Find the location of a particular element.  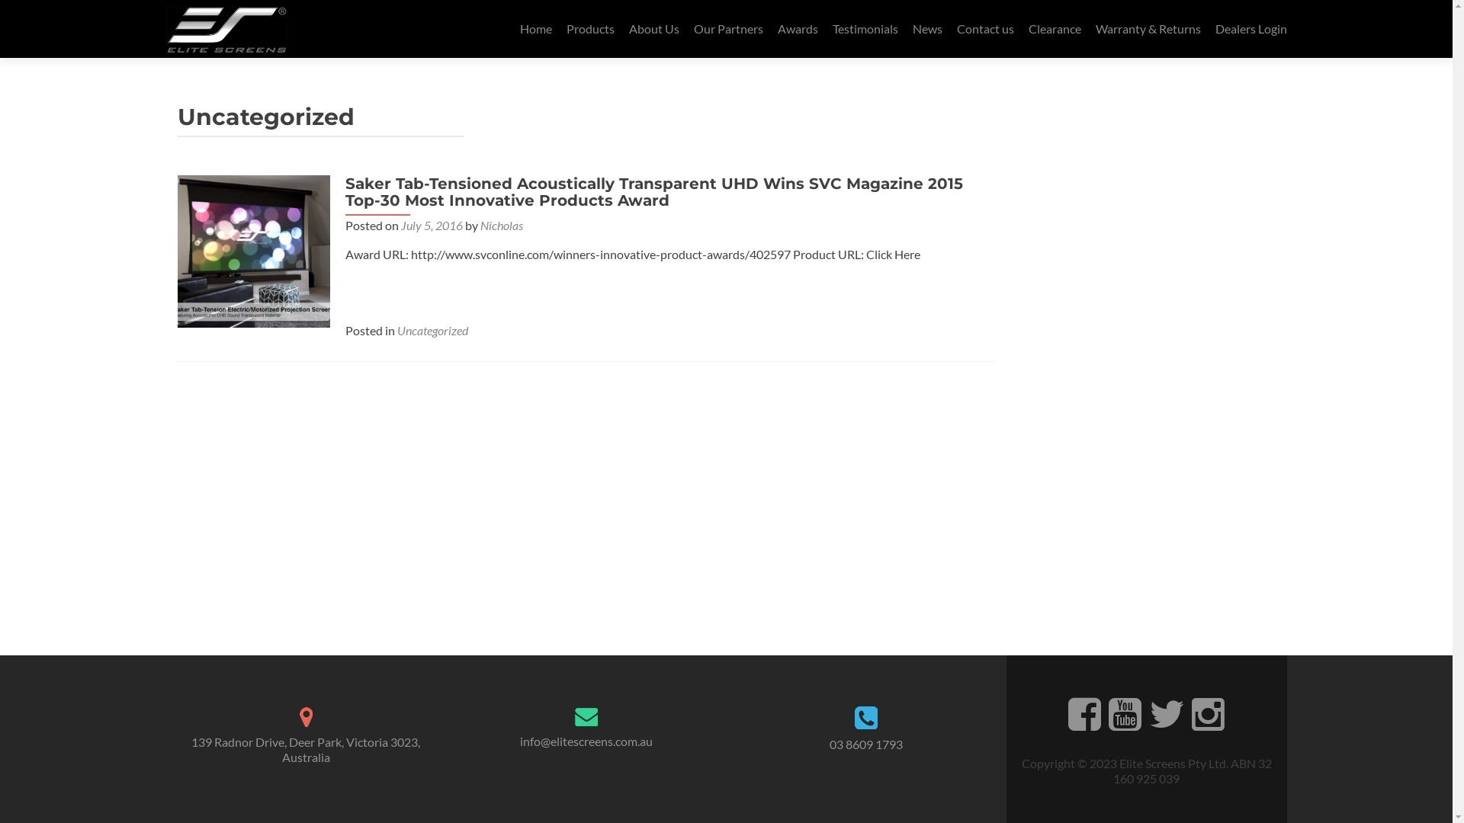

Testimonials is located at coordinates (865, 29).